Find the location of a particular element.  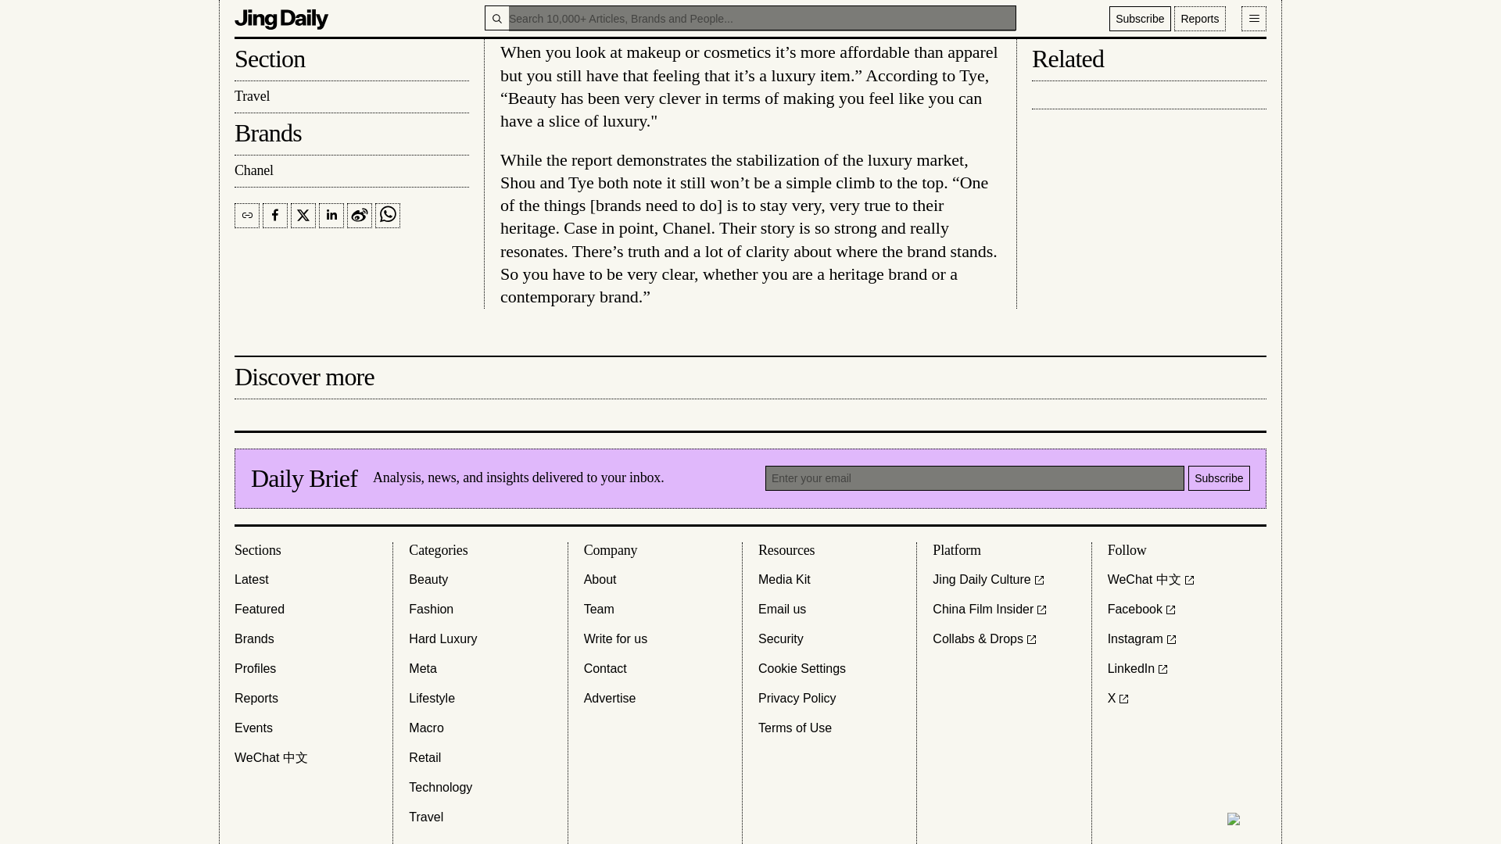

Latest is located at coordinates (251, 580).